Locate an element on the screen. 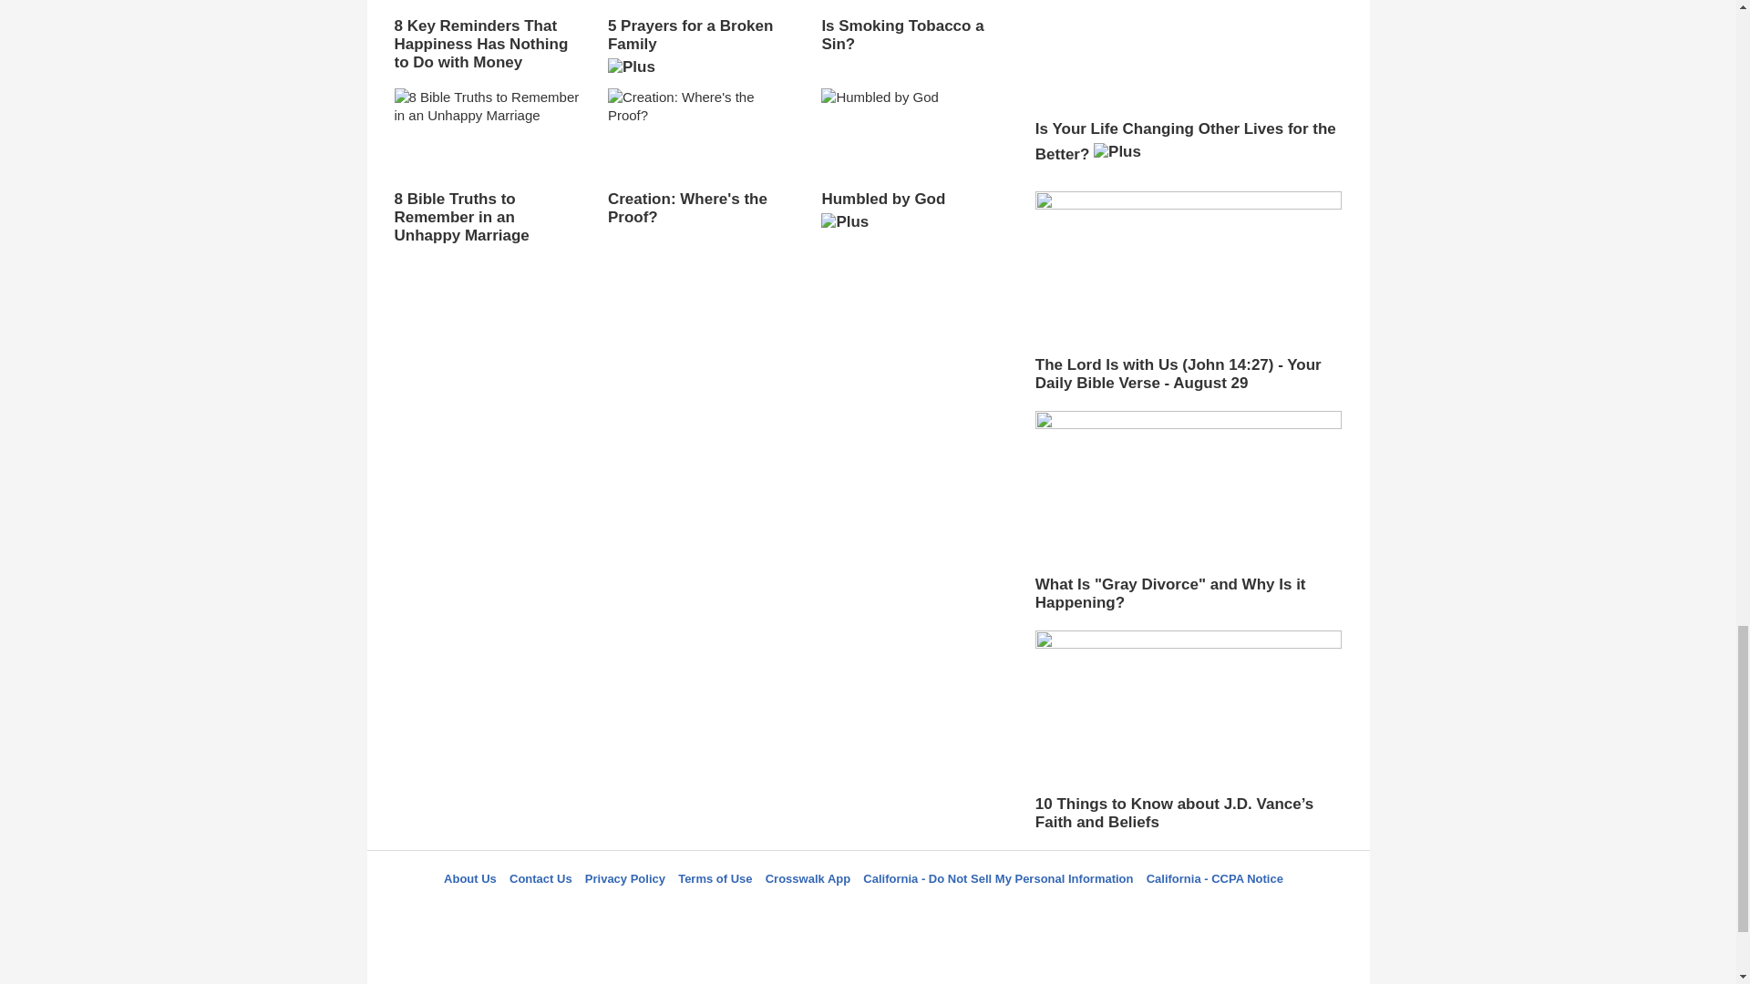 This screenshot has height=984, width=1750. LifeAudio is located at coordinates (865, 911).